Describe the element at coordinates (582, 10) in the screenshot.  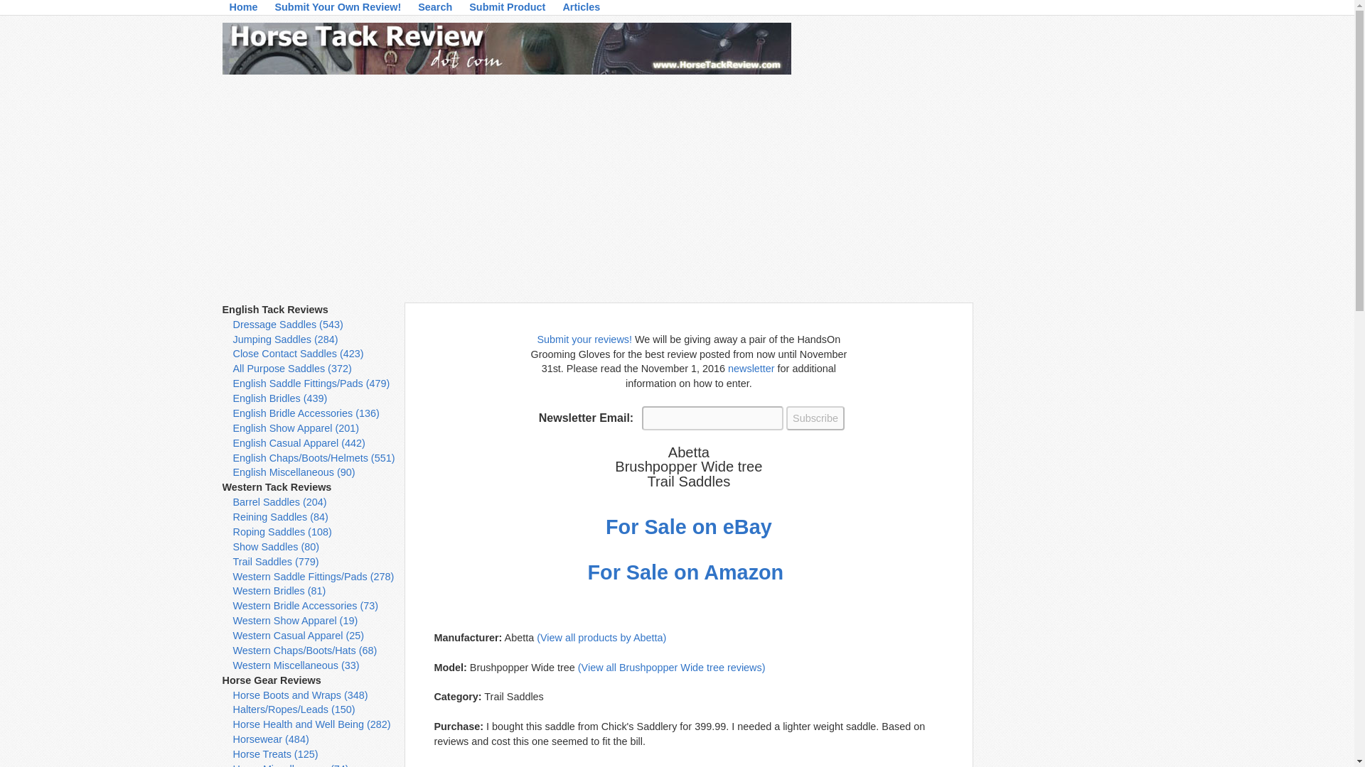
I see `Articles` at that location.